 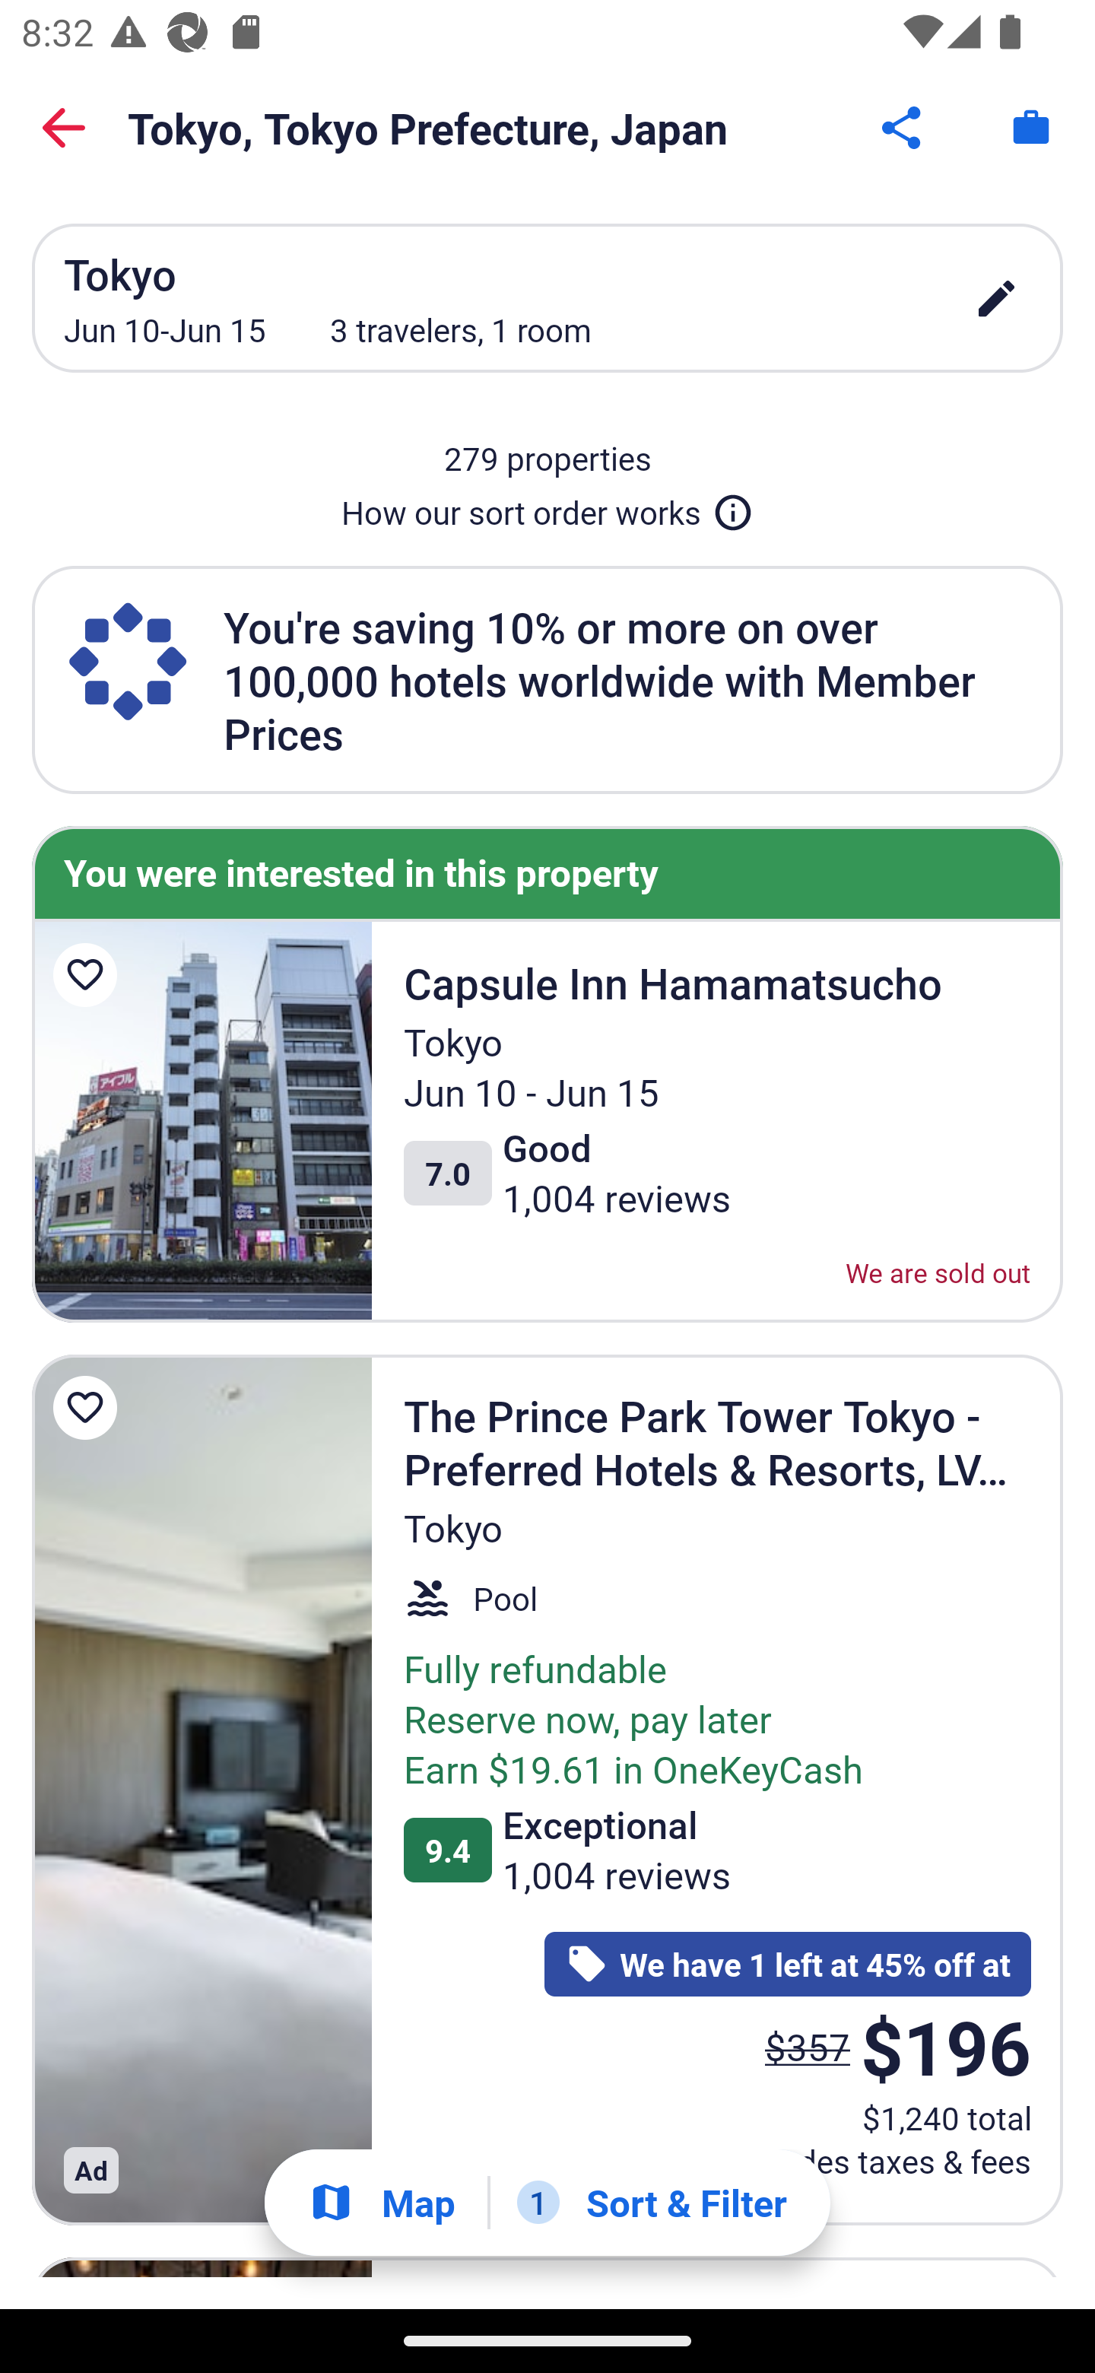 What do you see at coordinates (1031, 128) in the screenshot?
I see `Trips. Button` at bounding box center [1031, 128].